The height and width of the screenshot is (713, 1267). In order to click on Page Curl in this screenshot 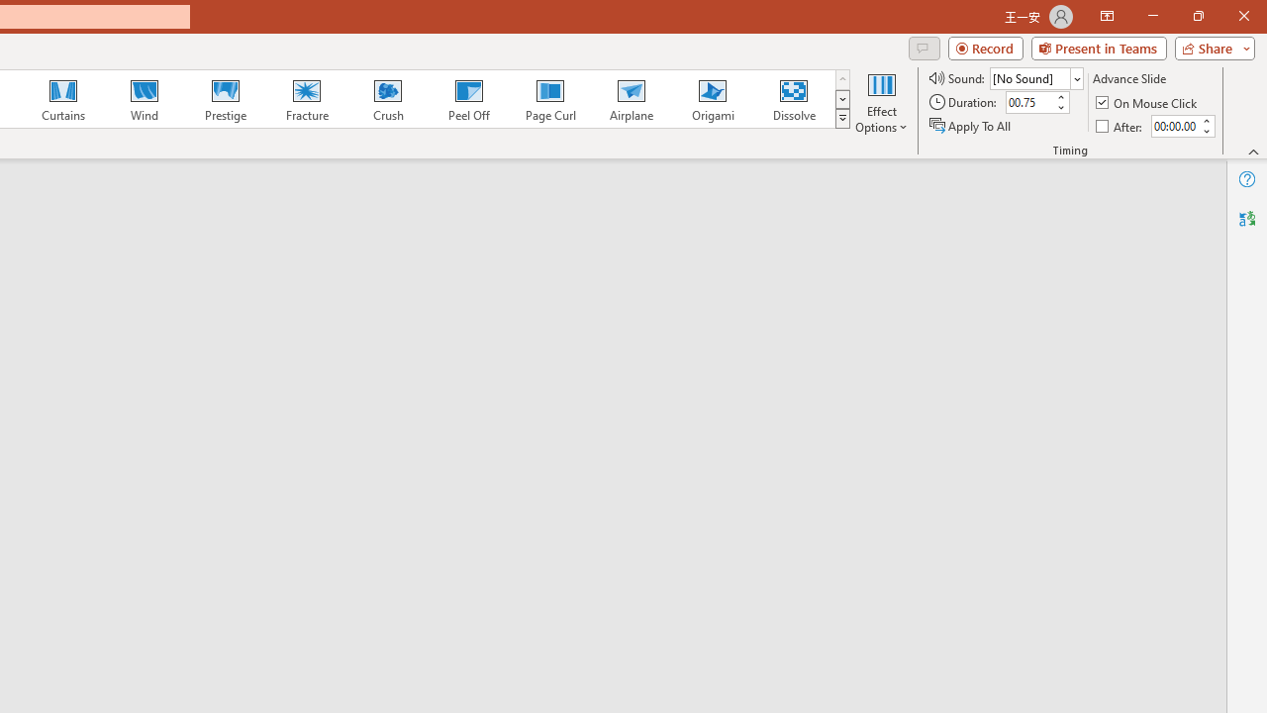, I will do `click(549, 99)`.